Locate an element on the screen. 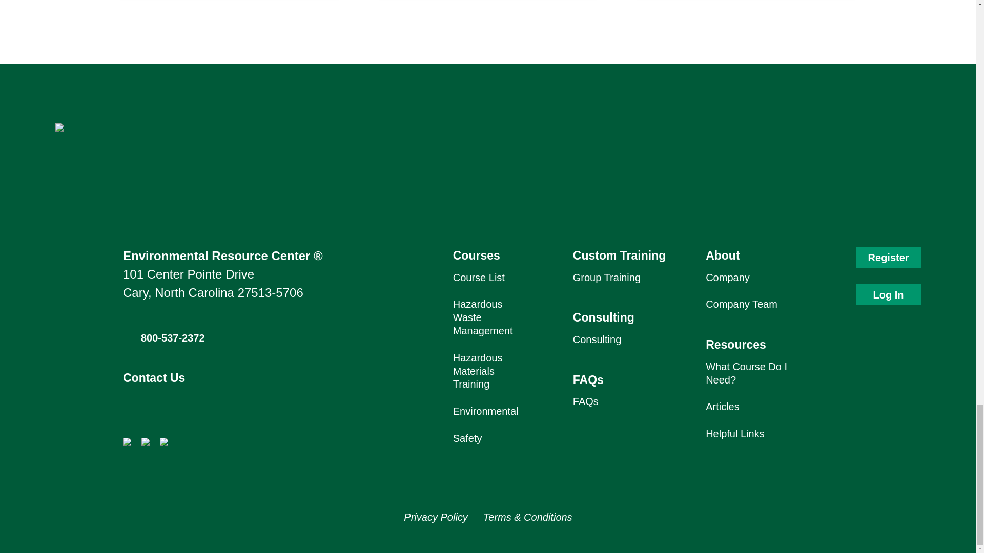  Helpful Links is located at coordinates (735, 433).